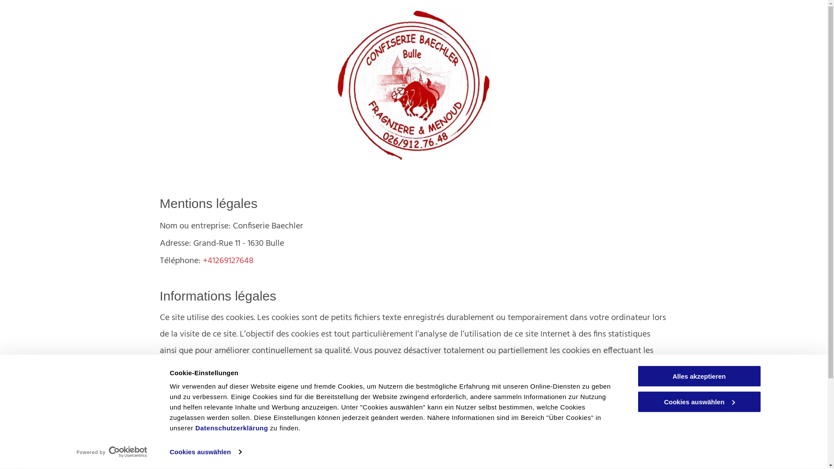 This screenshot has height=469, width=834. What do you see at coordinates (228, 261) in the screenshot?
I see `+41269127648` at bounding box center [228, 261].